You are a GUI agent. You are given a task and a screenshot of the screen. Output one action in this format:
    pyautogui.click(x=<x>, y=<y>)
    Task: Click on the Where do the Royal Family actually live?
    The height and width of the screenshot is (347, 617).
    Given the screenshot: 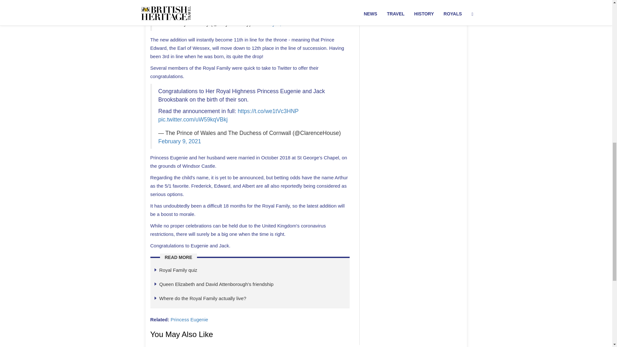 What is the action you would take?
    pyautogui.click(x=202, y=298)
    